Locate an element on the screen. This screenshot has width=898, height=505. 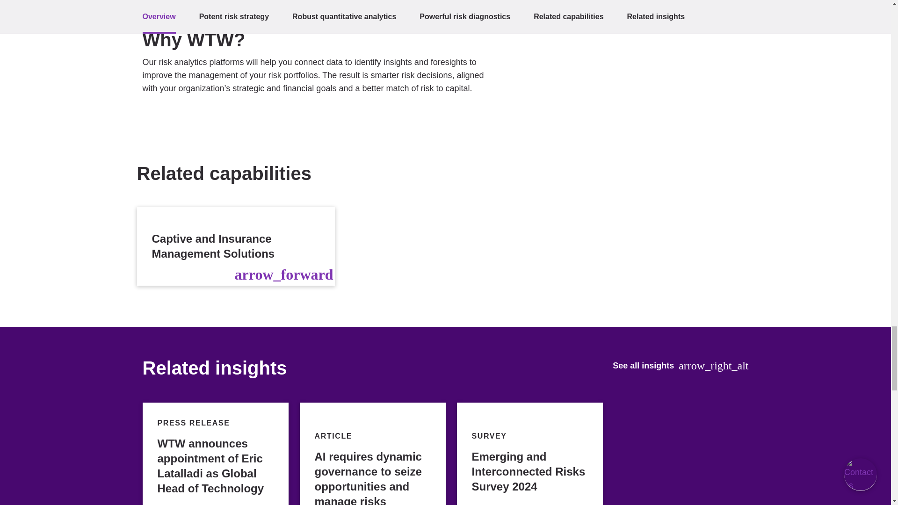
Captive and Insurance Management Solutions is located at coordinates (236, 246).